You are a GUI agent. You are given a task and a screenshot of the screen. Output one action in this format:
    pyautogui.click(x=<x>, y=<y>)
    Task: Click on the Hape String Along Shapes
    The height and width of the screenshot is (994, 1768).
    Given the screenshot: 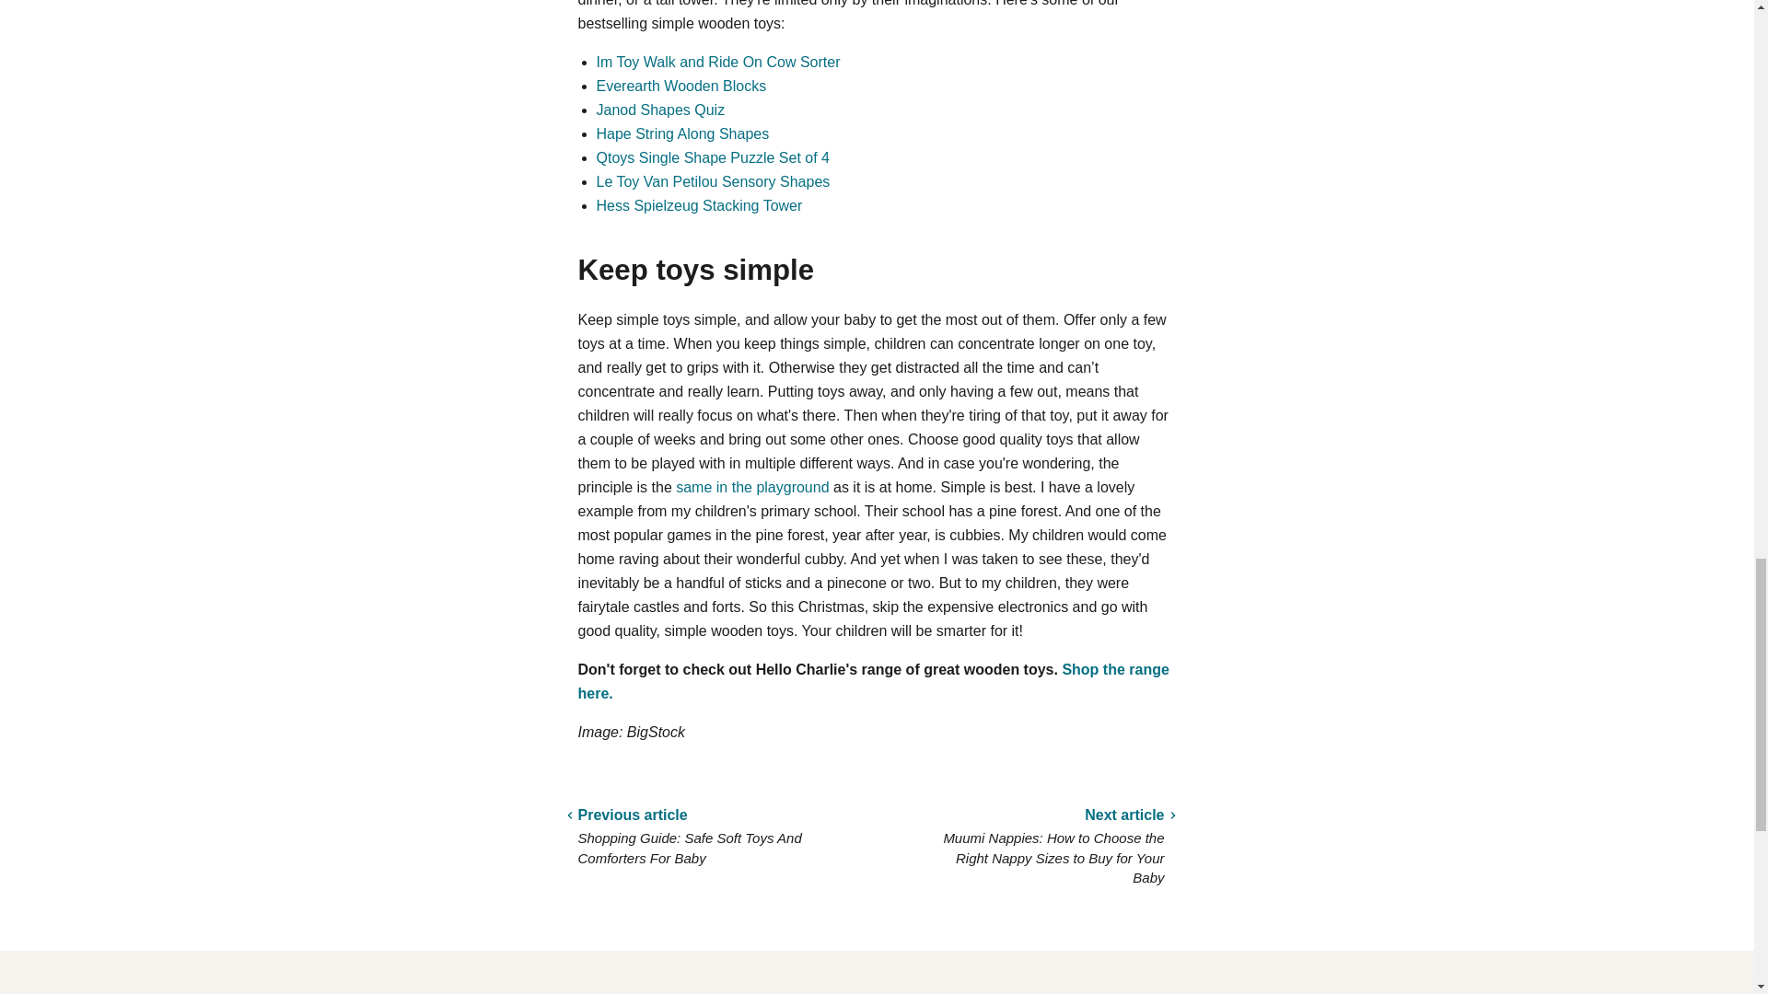 What is the action you would take?
    pyautogui.click(x=683, y=134)
    